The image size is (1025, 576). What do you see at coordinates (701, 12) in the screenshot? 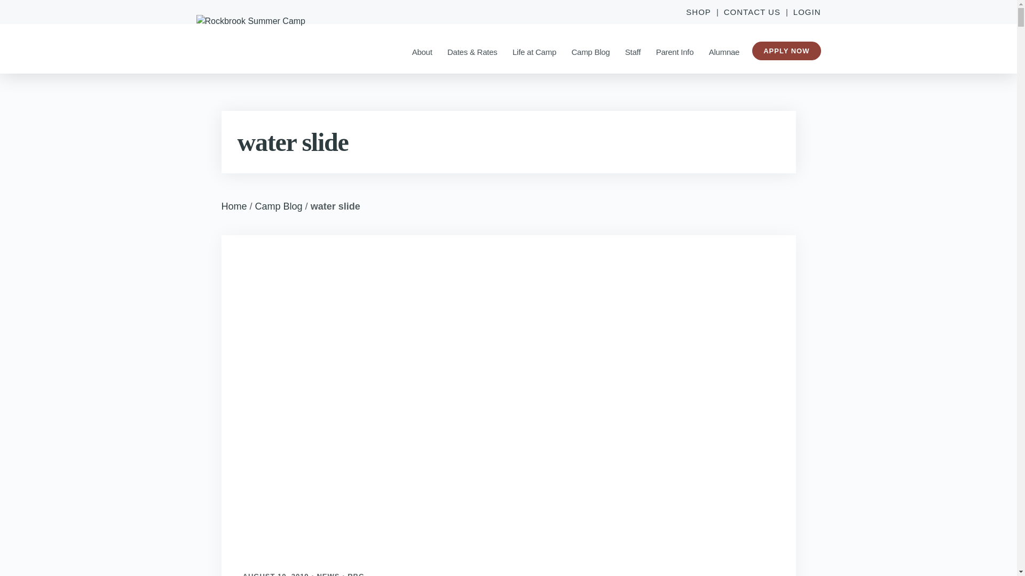
I see `SHOP` at bounding box center [701, 12].